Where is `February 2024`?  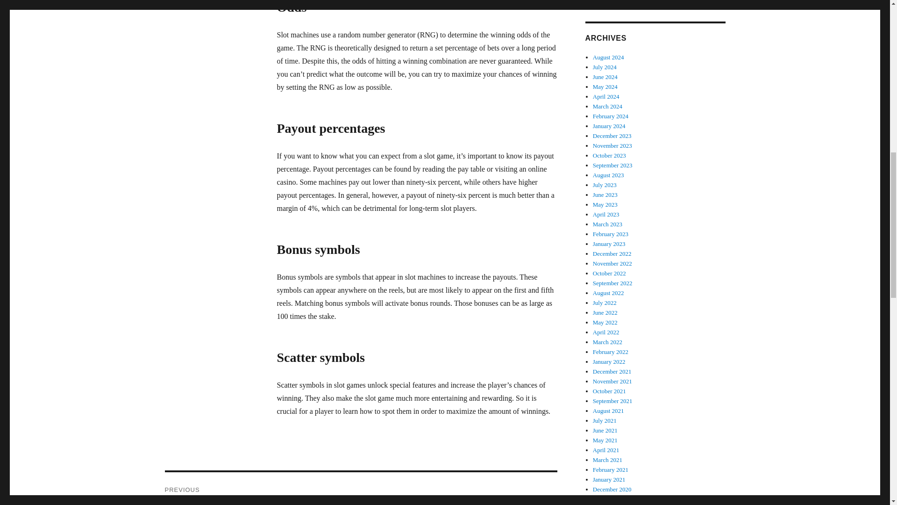
February 2024 is located at coordinates (606, 96).